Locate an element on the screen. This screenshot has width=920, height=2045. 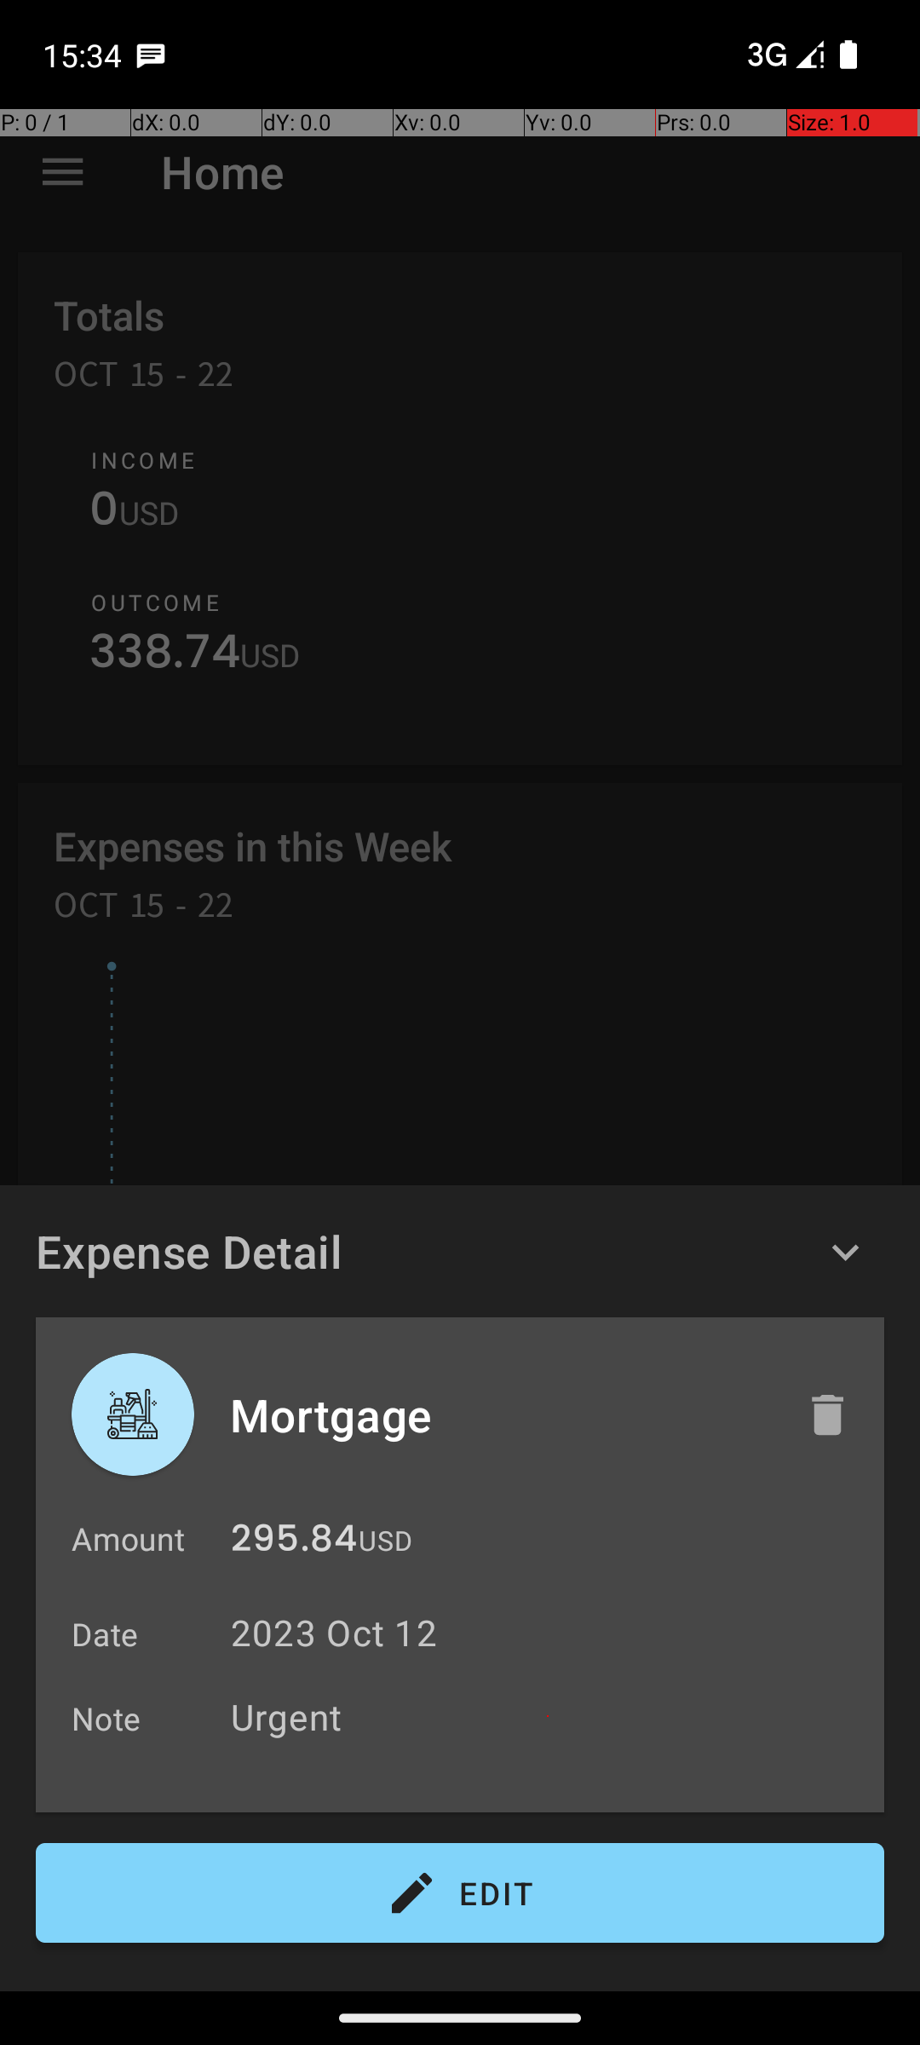
Expense Detail is located at coordinates (189, 1251).